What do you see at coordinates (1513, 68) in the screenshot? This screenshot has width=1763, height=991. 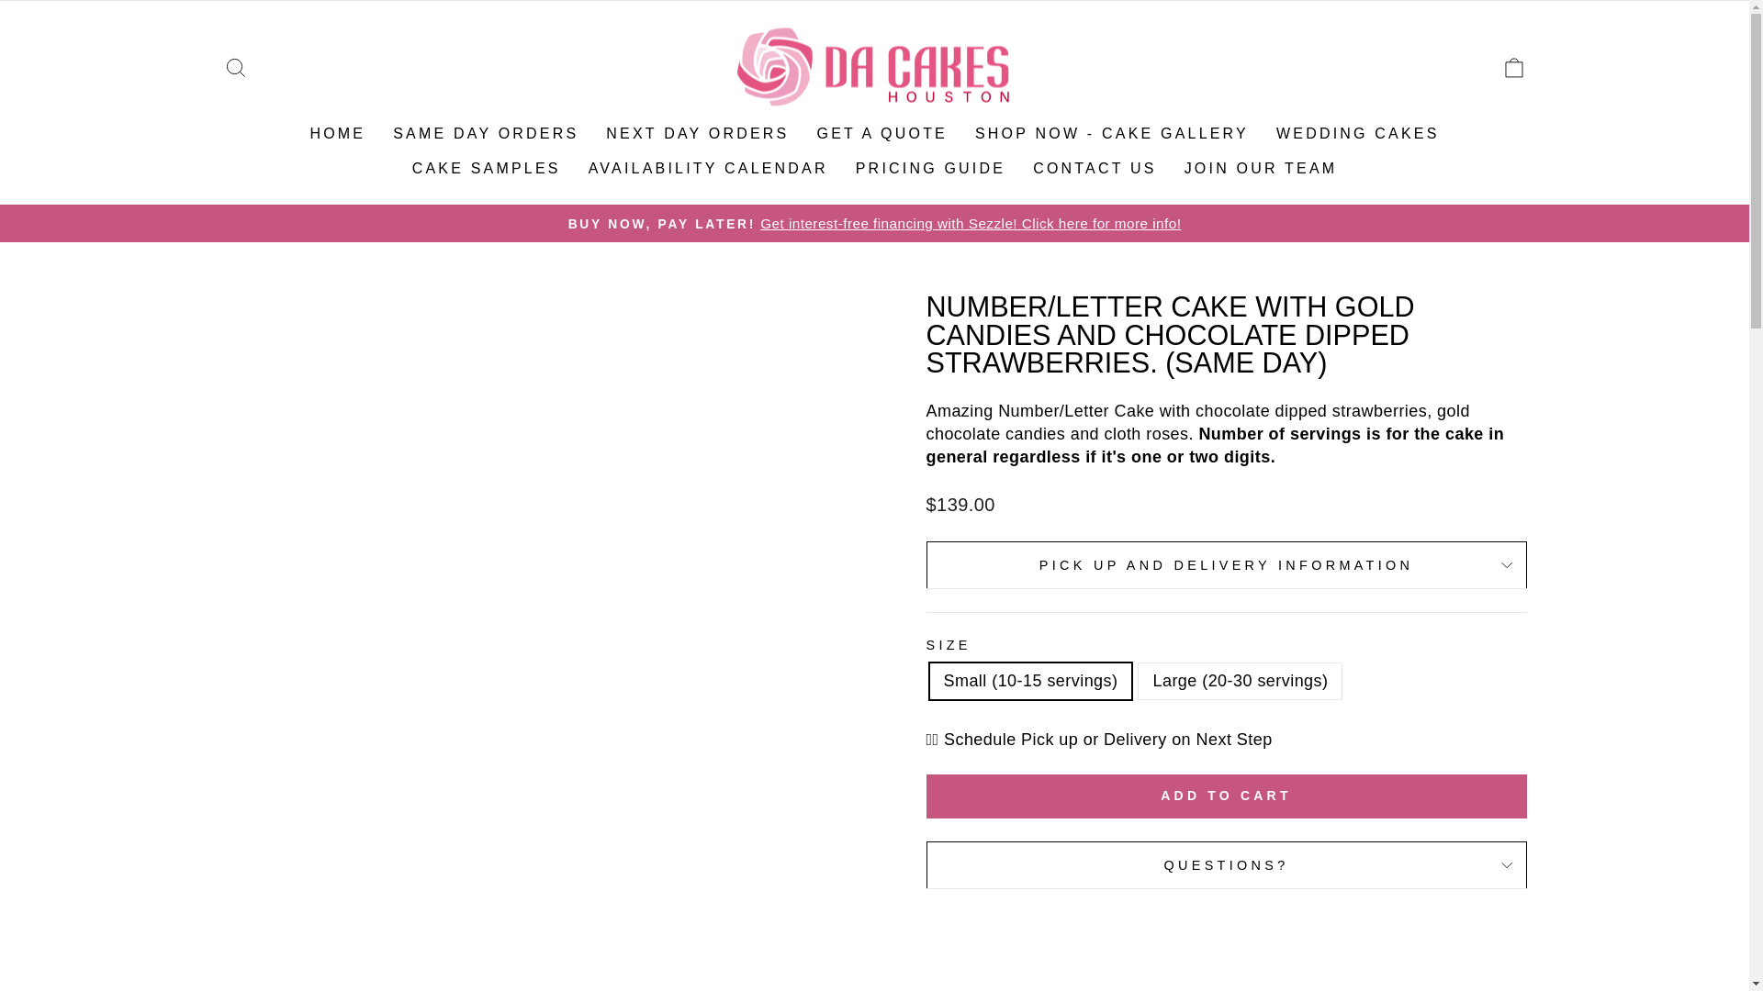 I see `CART` at bounding box center [1513, 68].